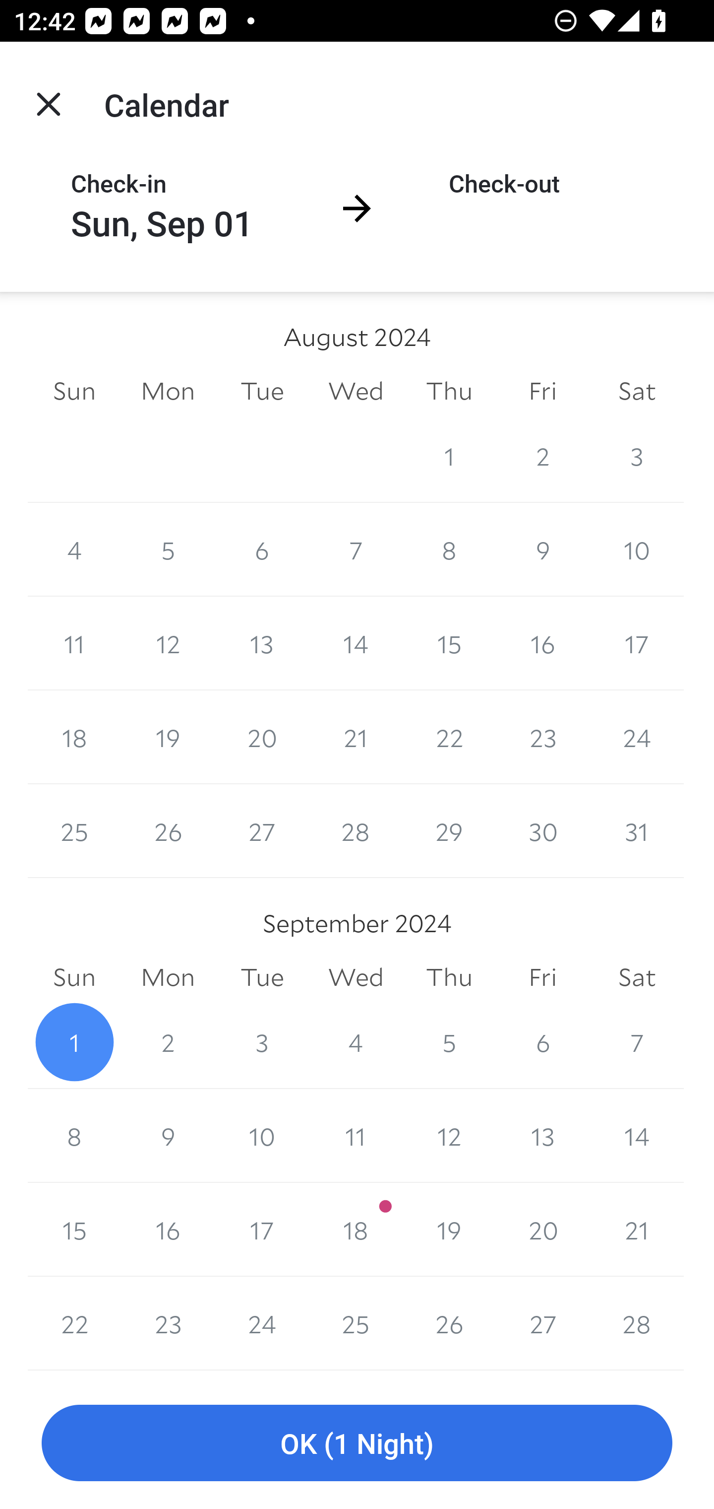 This screenshot has height=1509, width=714. What do you see at coordinates (262, 643) in the screenshot?
I see `13 13 August 2024` at bounding box center [262, 643].